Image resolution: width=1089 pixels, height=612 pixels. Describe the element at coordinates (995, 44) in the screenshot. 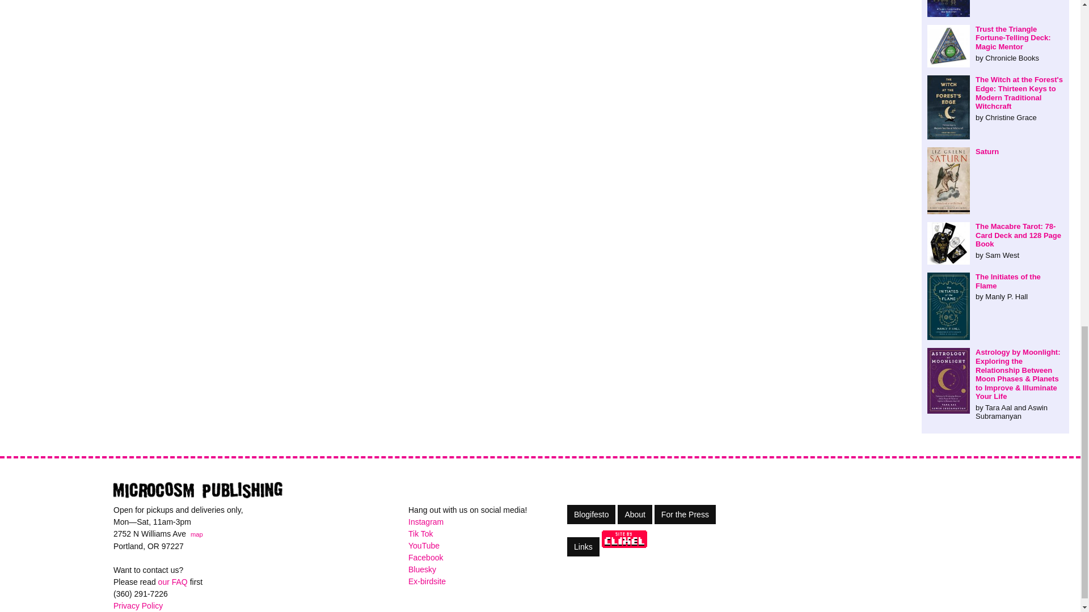

I see `Trust the Triangle Fortune-Telling Deck: Magic Mentor` at that location.